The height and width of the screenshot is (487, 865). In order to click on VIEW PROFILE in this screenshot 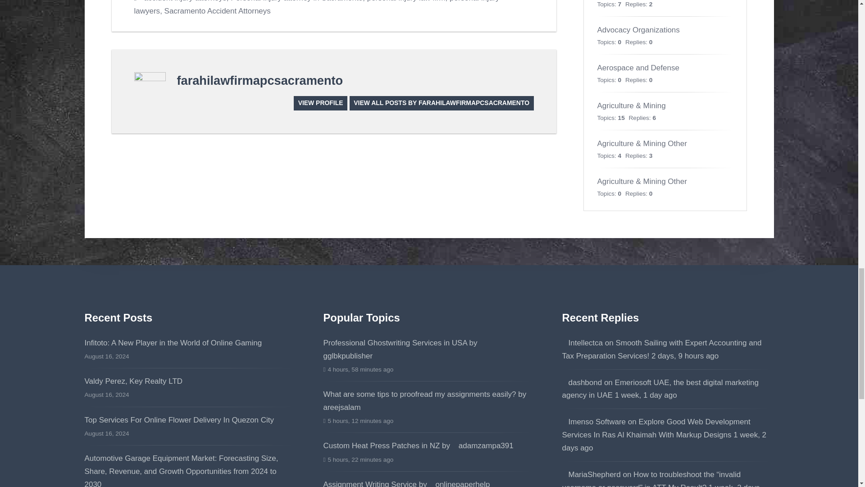, I will do `click(321, 103)`.